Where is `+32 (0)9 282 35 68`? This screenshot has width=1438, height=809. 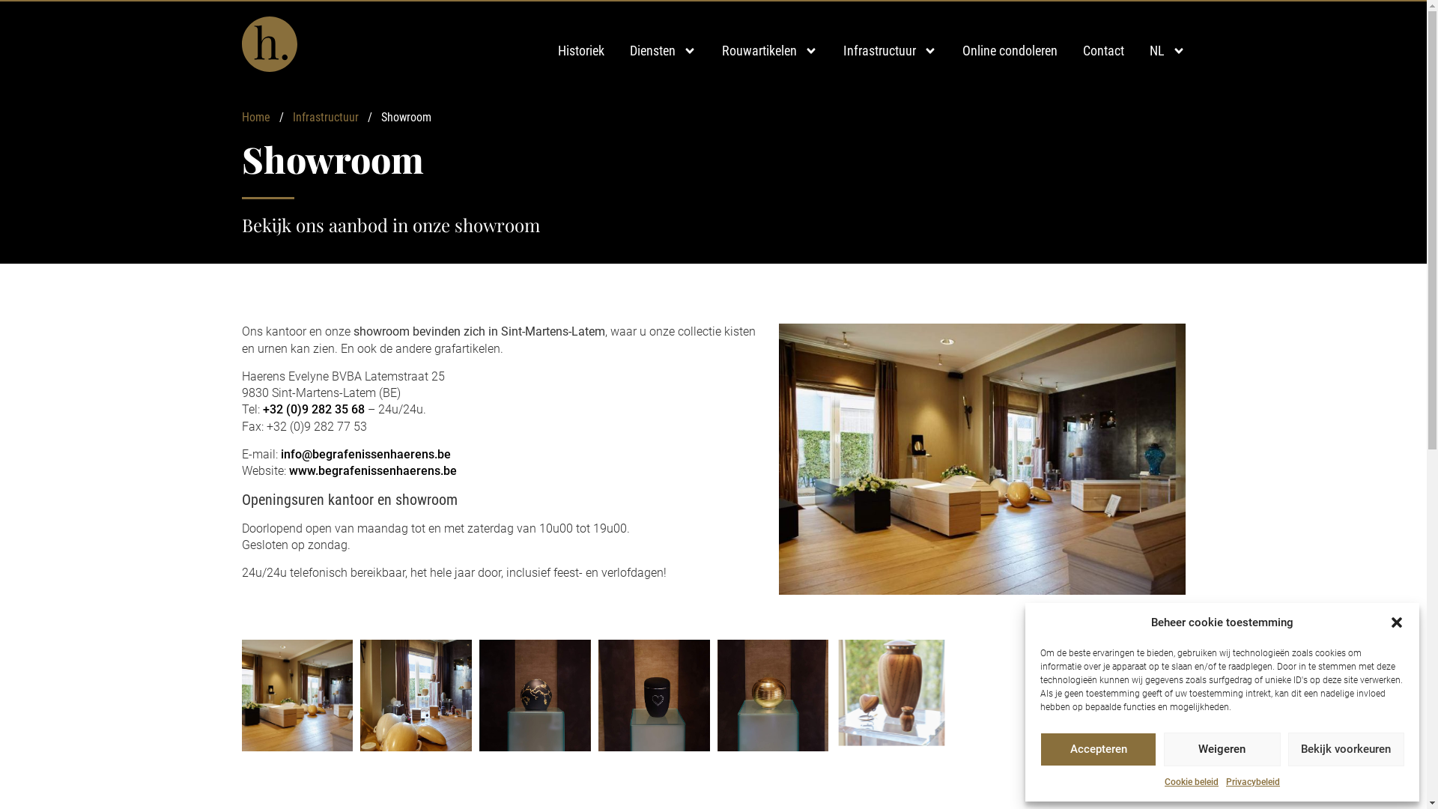
+32 (0)9 282 35 68 is located at coordinates (313, 409).